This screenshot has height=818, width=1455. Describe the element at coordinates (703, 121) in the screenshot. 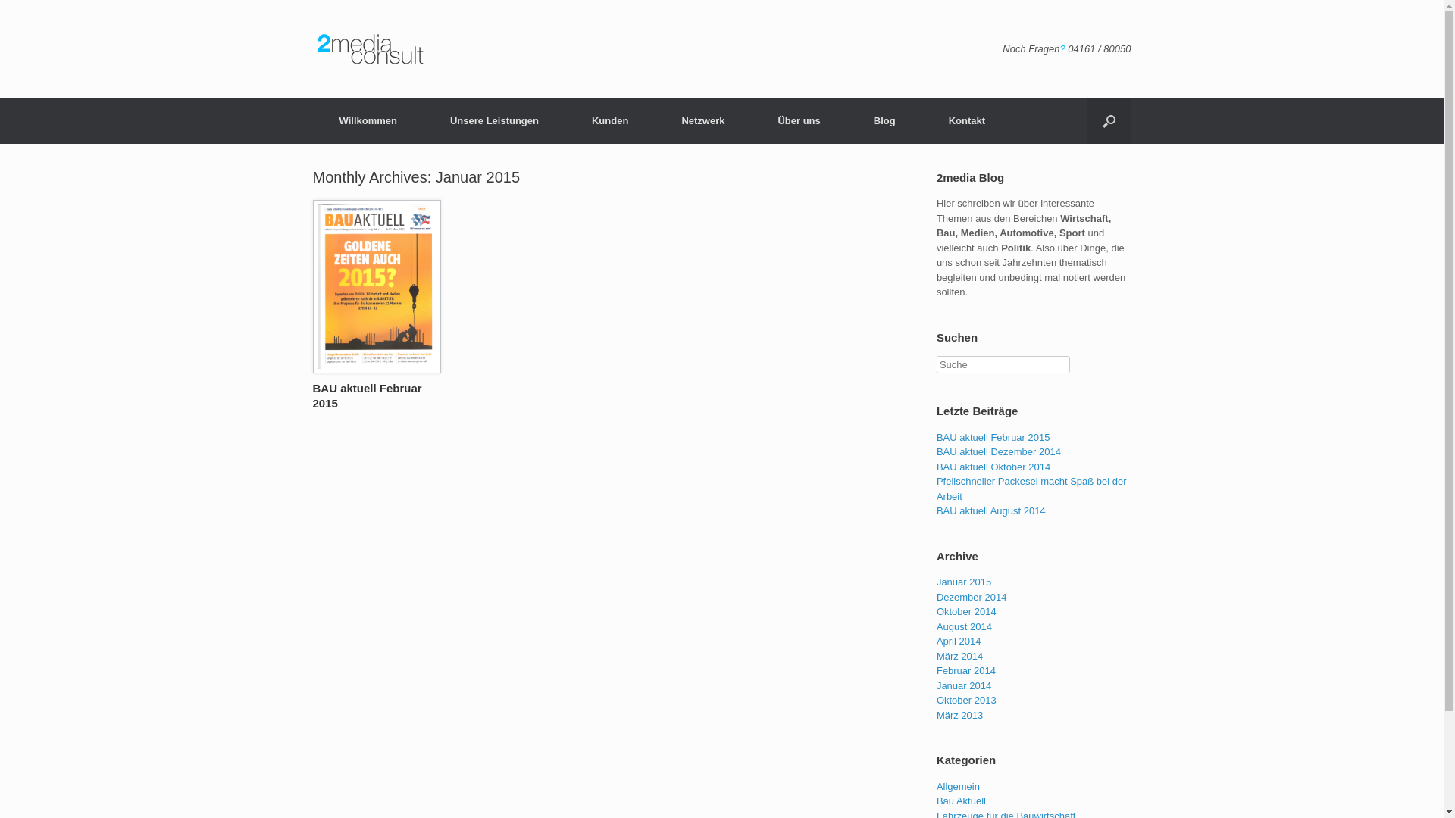

I see `Netzwerk` at that location.